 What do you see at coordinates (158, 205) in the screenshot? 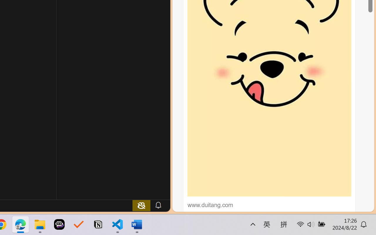
I see `Notifications` at bounding box center [158, 205].